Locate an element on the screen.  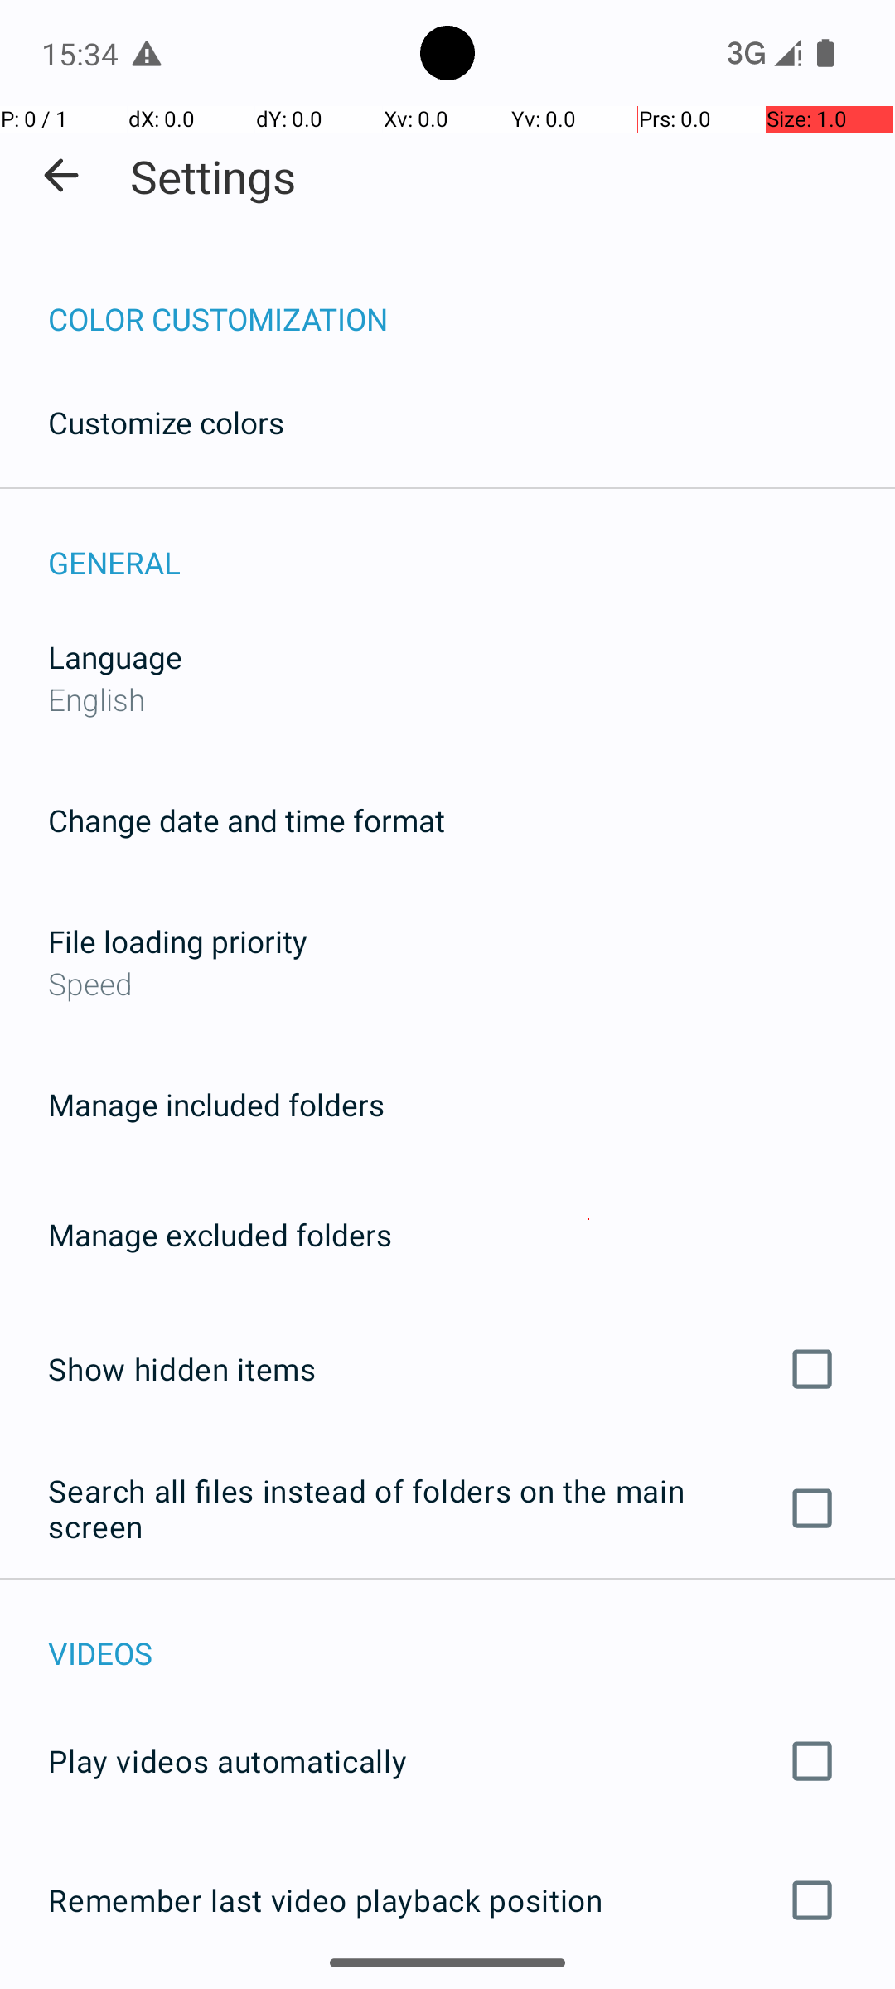
Language is located at coordinates (115, 656).